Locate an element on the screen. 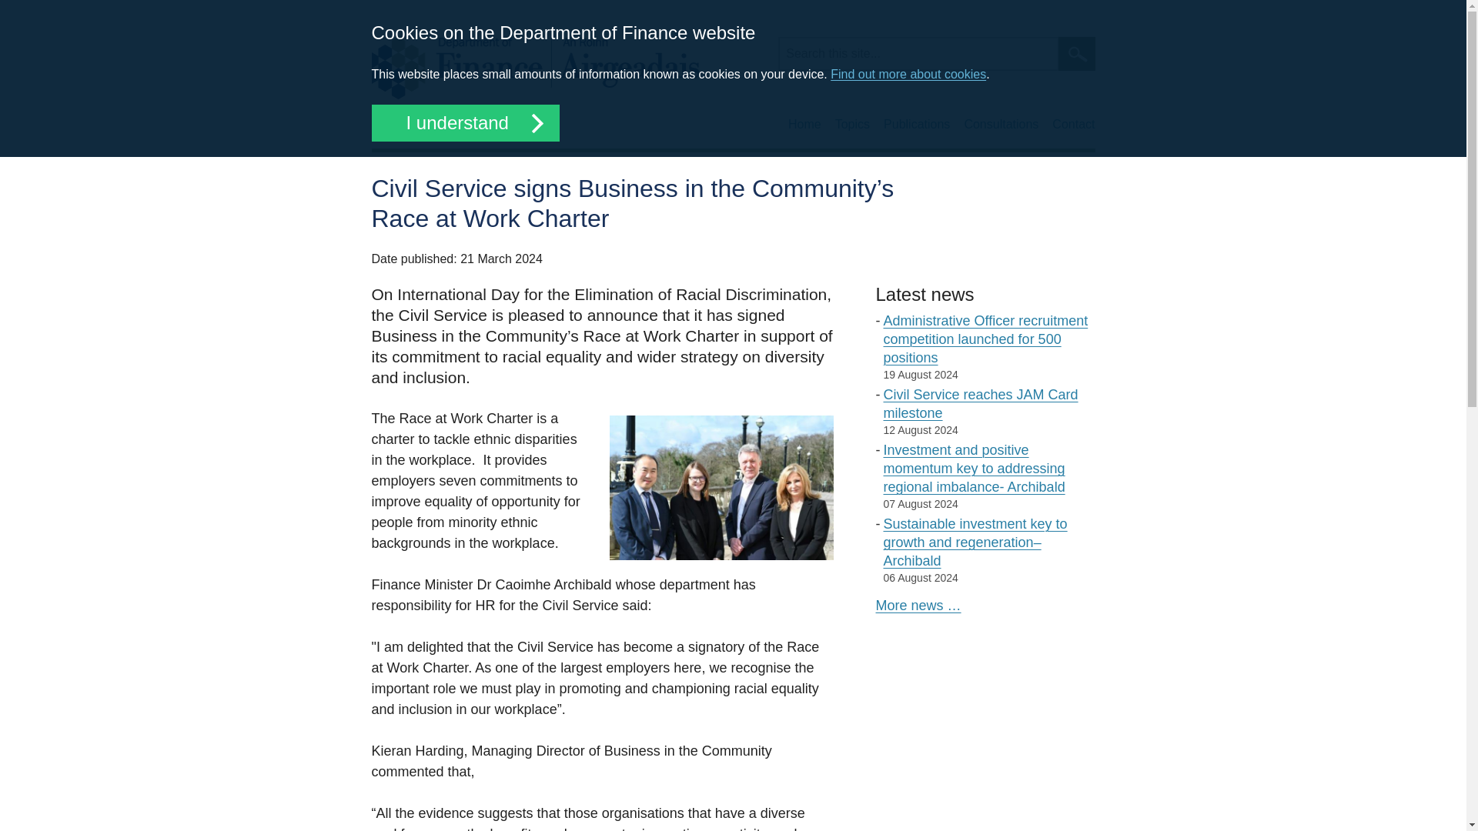 The image size is (1478, 831). Enter the terms you wish to search for is located at coordinates (918, 53).